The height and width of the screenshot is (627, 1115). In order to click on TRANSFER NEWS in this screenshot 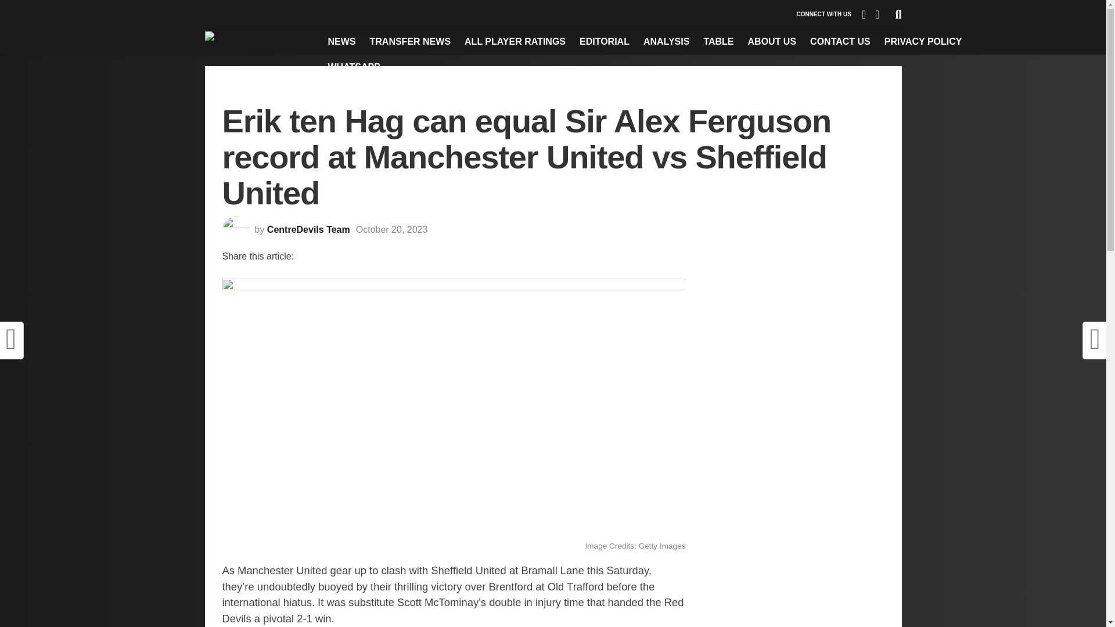, I will do `click(410, 41)`.